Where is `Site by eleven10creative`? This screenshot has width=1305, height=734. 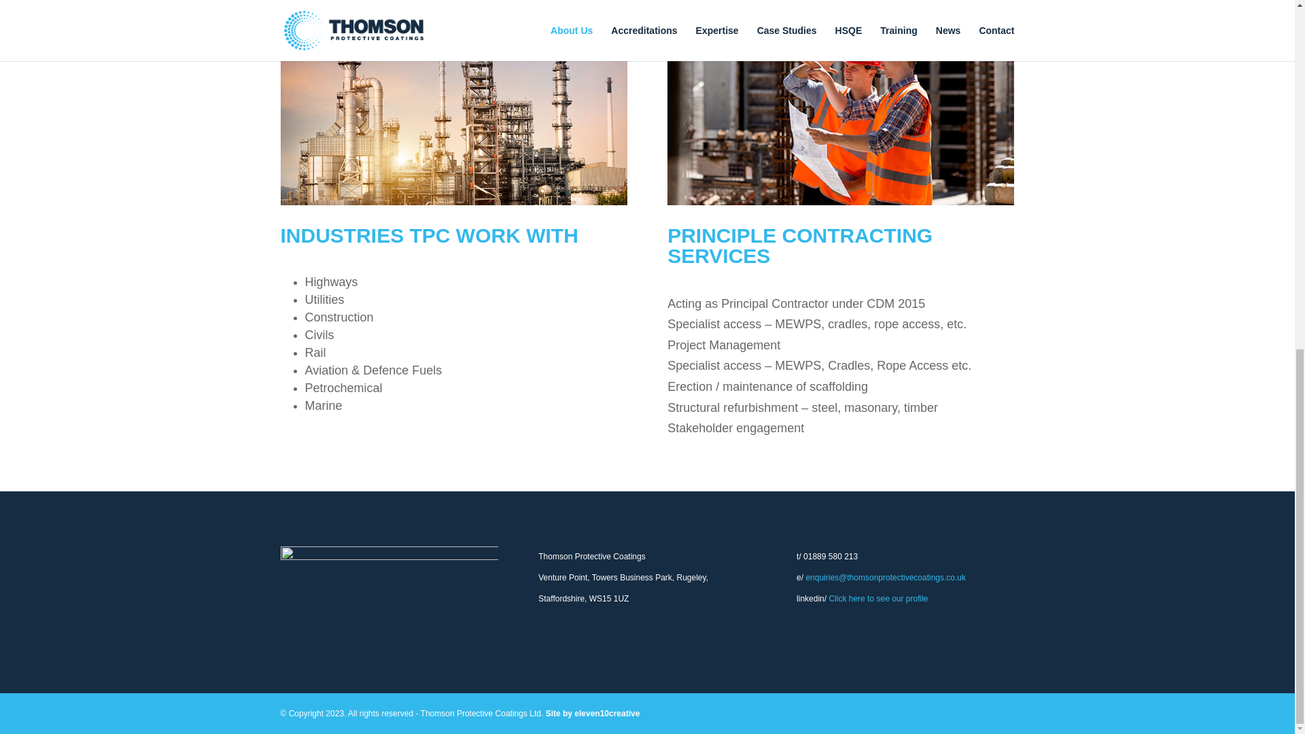 Site by eleven10creative is located at coordinates (593, 714).